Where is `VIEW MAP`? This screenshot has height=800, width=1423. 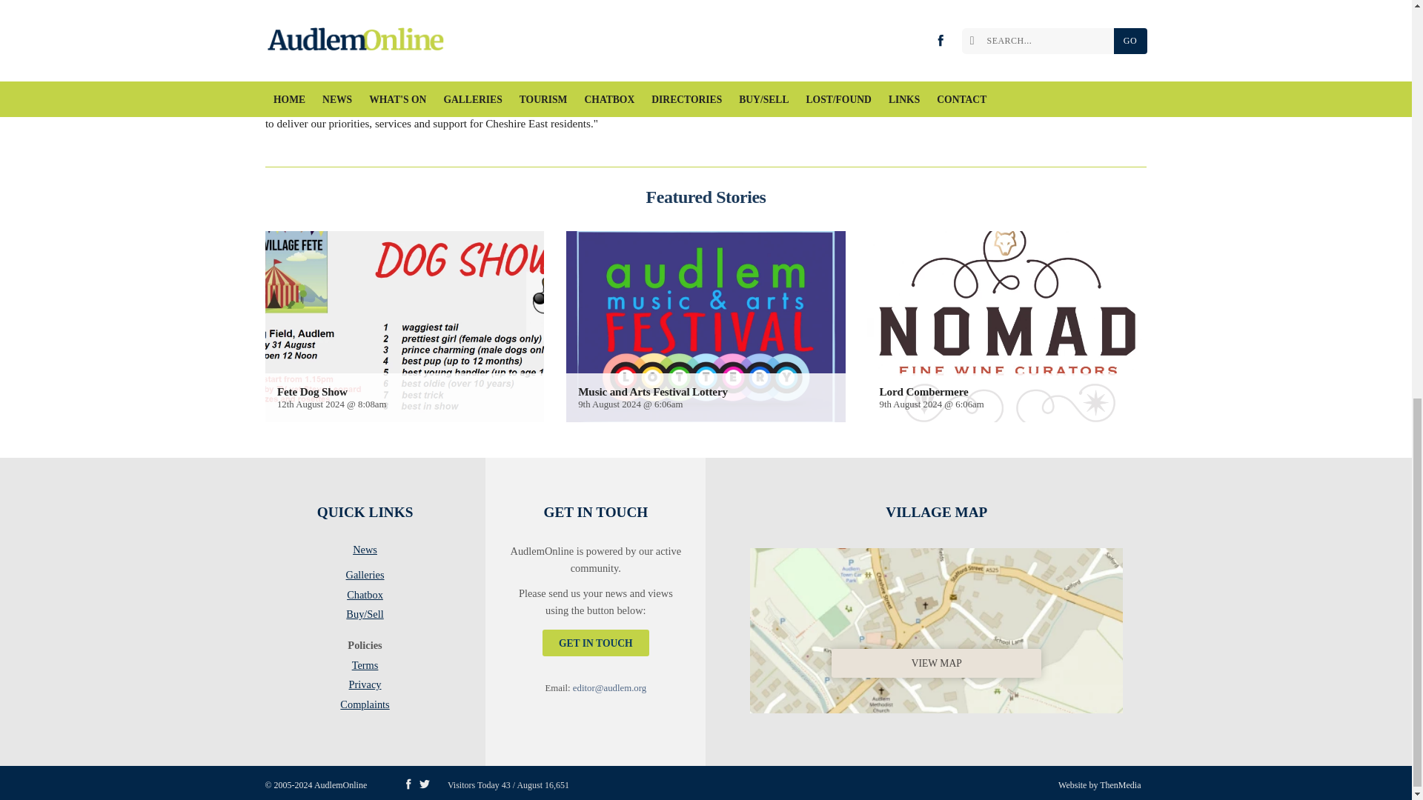 VIEW MAP is located at coordinates (936, 628).